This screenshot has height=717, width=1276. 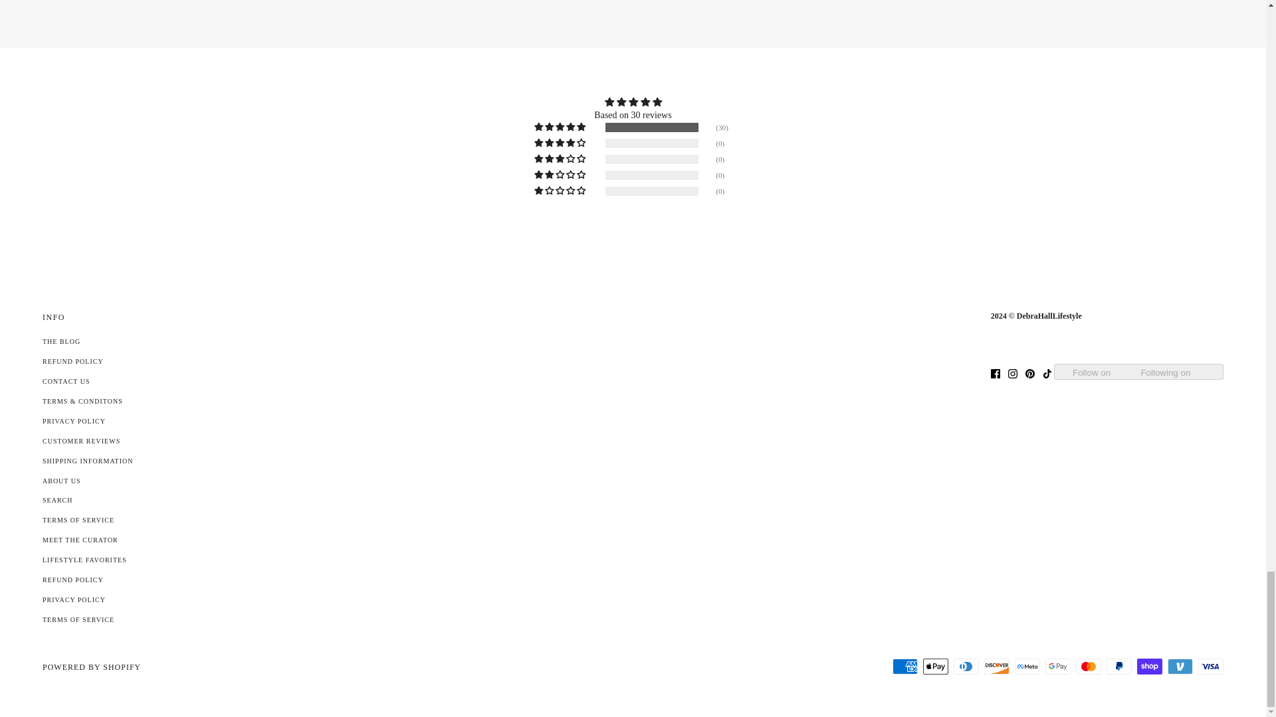 I want to click on Lifestyle Favorites, so click(x=84, y=560).